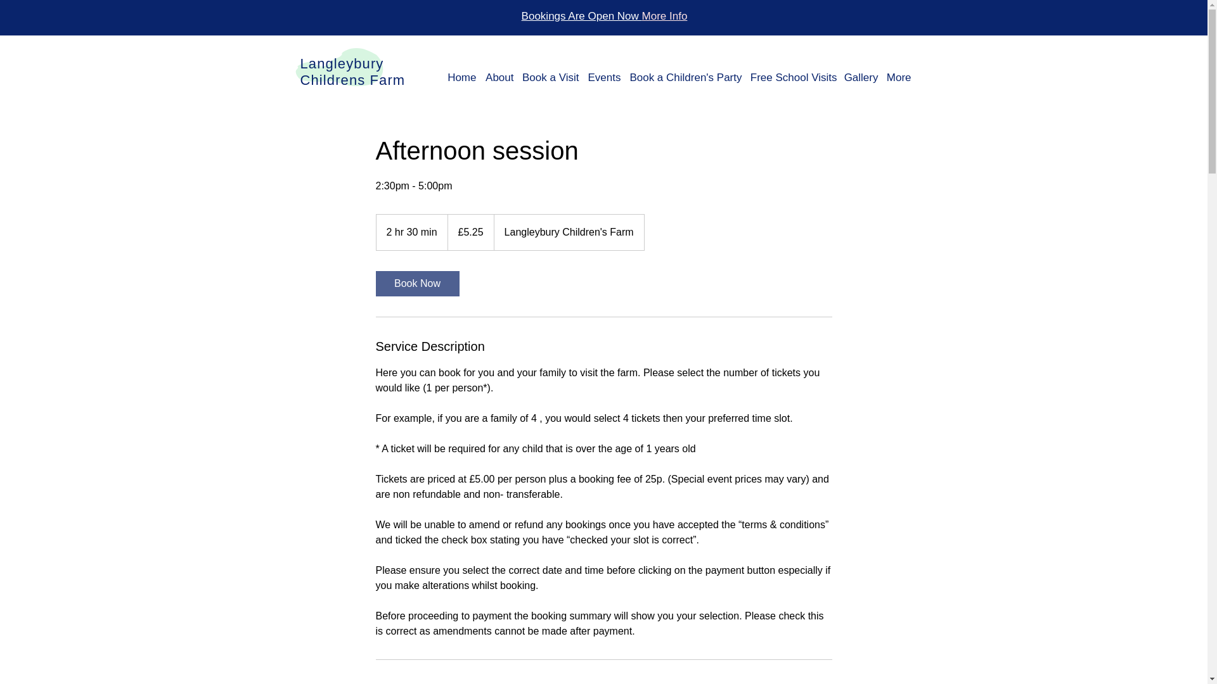 The height and width of the screenshot is (684, 1217). I want to click on Events, so click(603, 77).